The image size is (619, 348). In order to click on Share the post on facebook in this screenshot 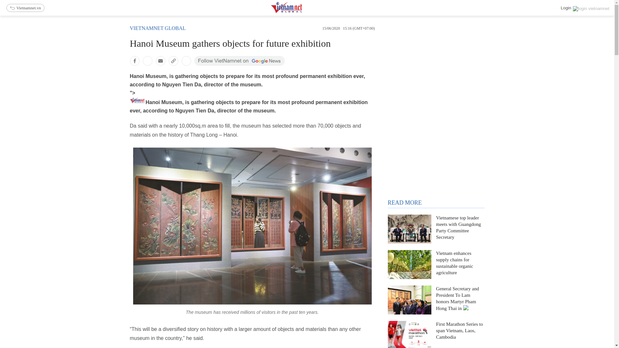, I will do `click(134, 61)`.